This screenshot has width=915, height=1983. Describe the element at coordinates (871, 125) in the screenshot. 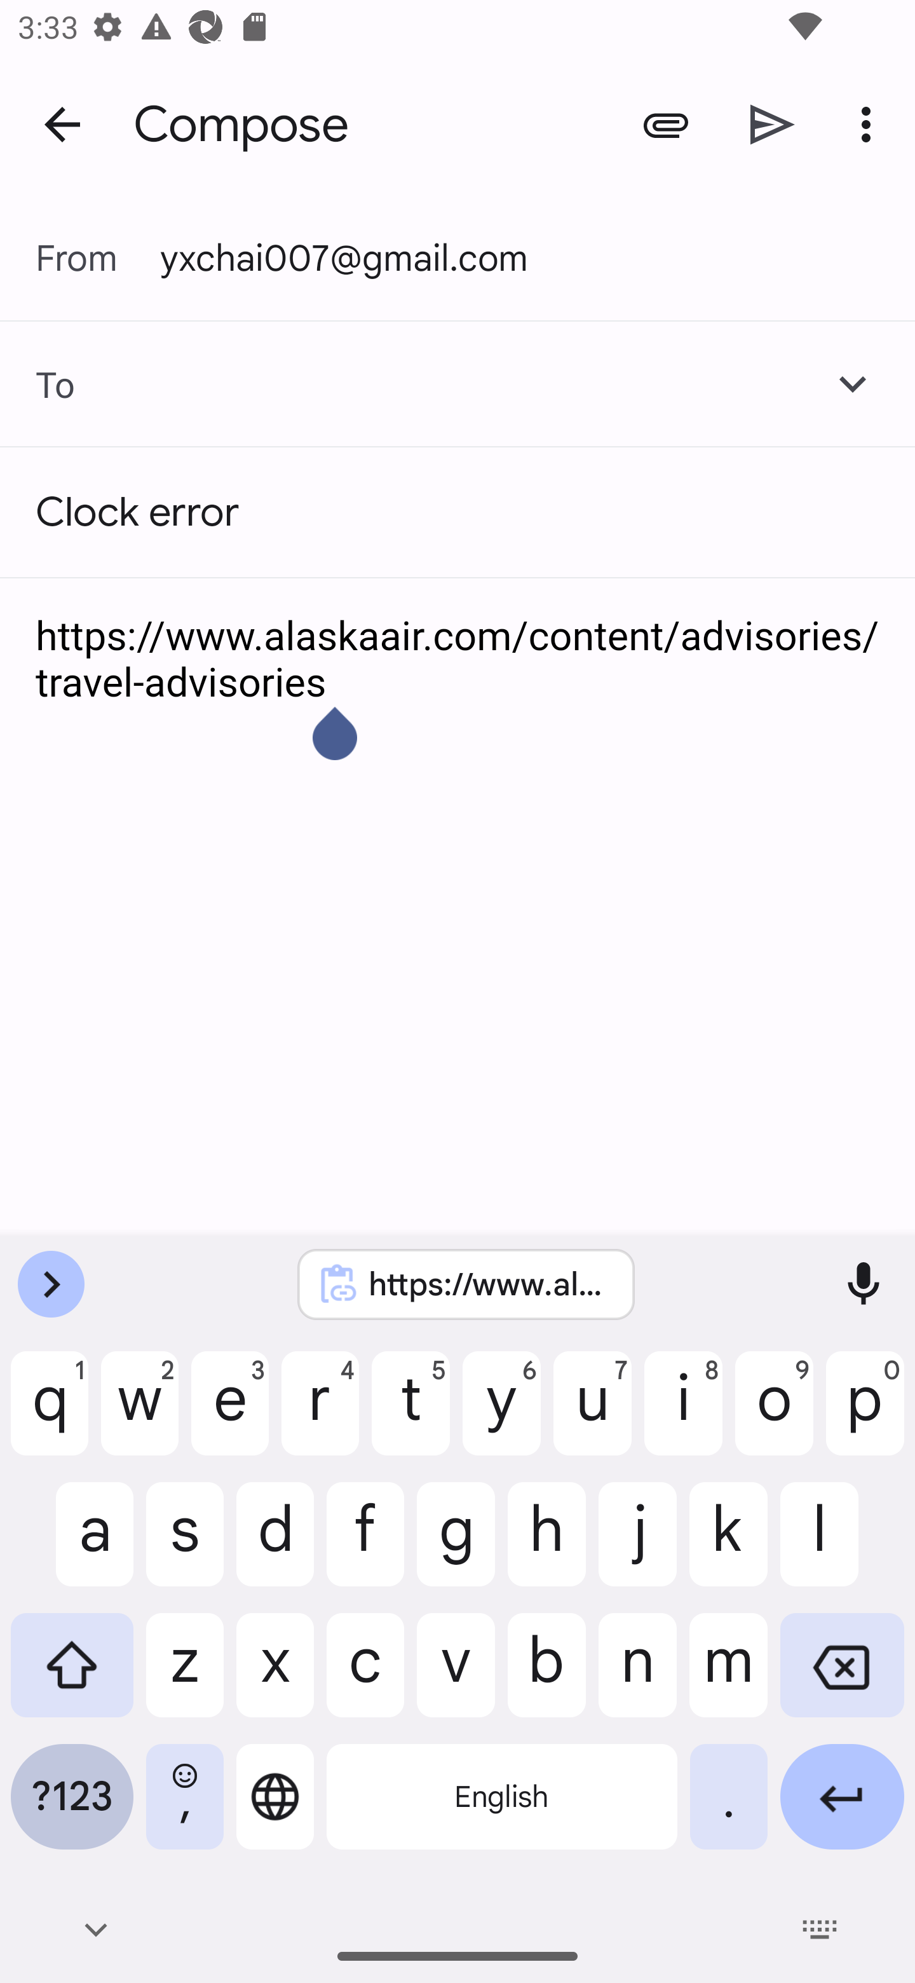

I see `More options` at that location.